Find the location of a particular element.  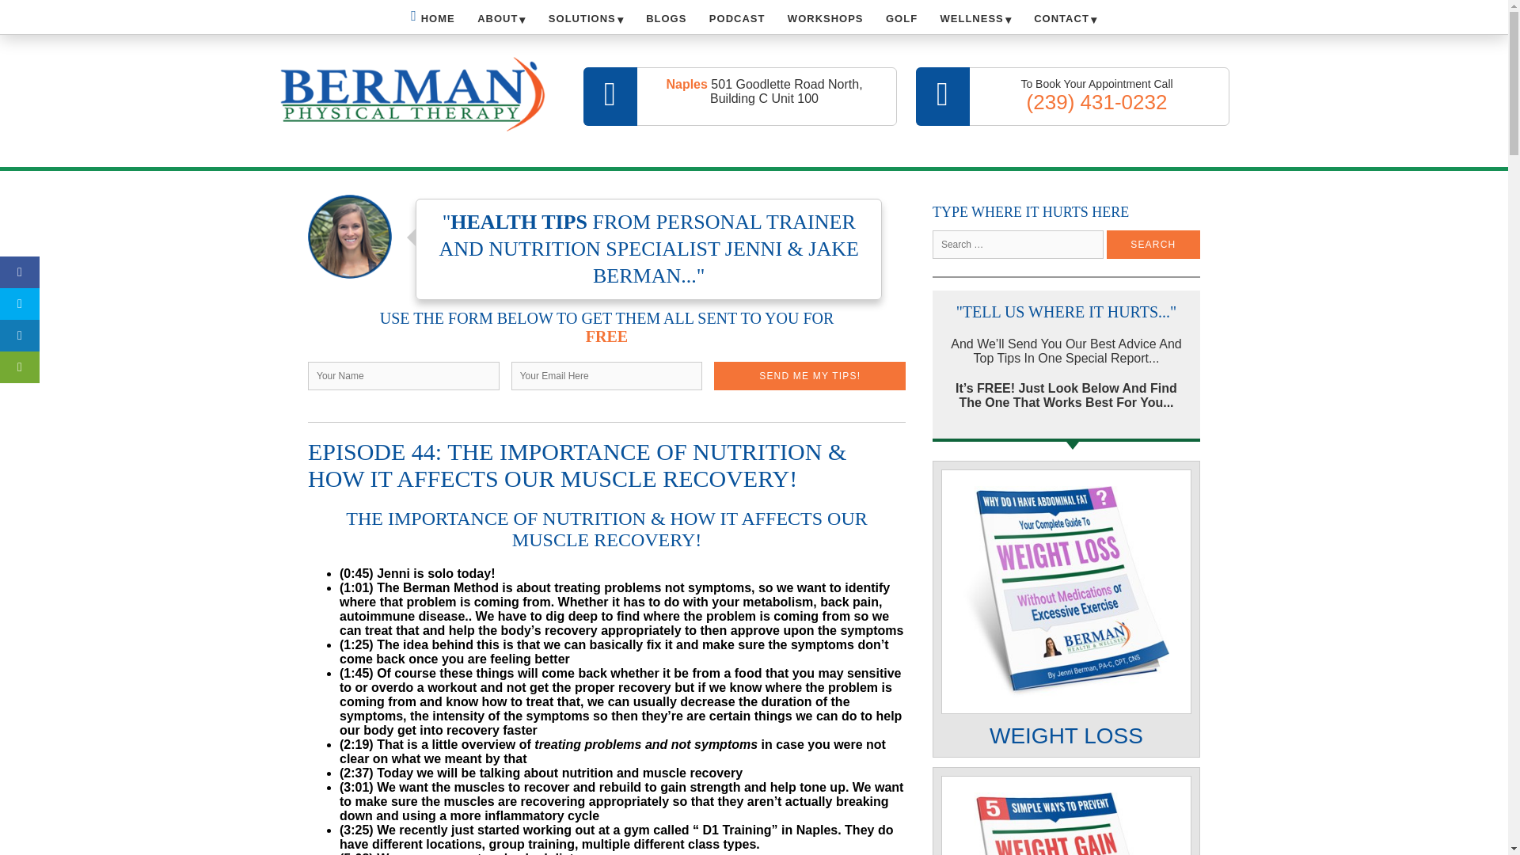

WORKSHOPS is located at coordinates (825, 19).